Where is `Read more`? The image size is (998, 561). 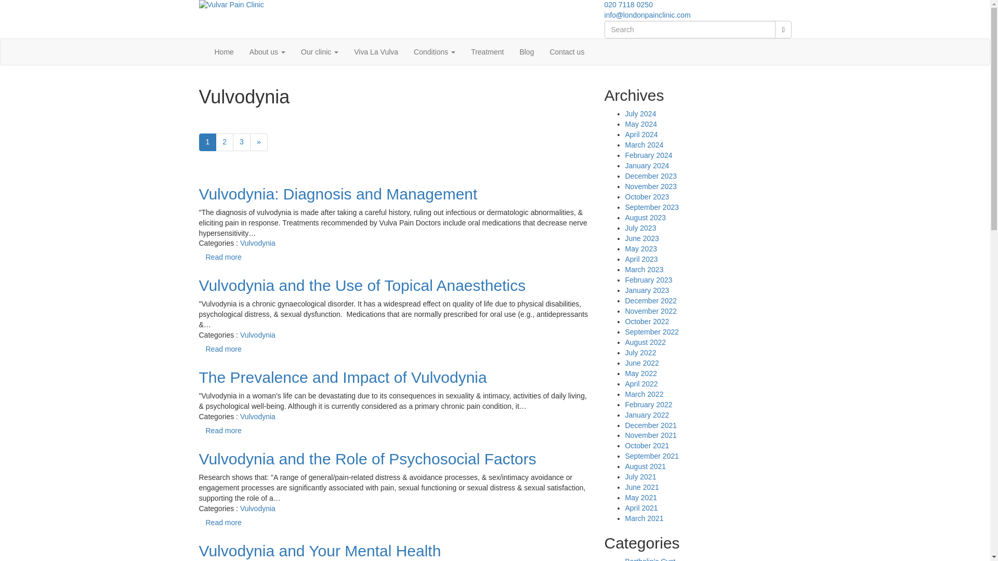 Read more is located at coordinates (223, 431).